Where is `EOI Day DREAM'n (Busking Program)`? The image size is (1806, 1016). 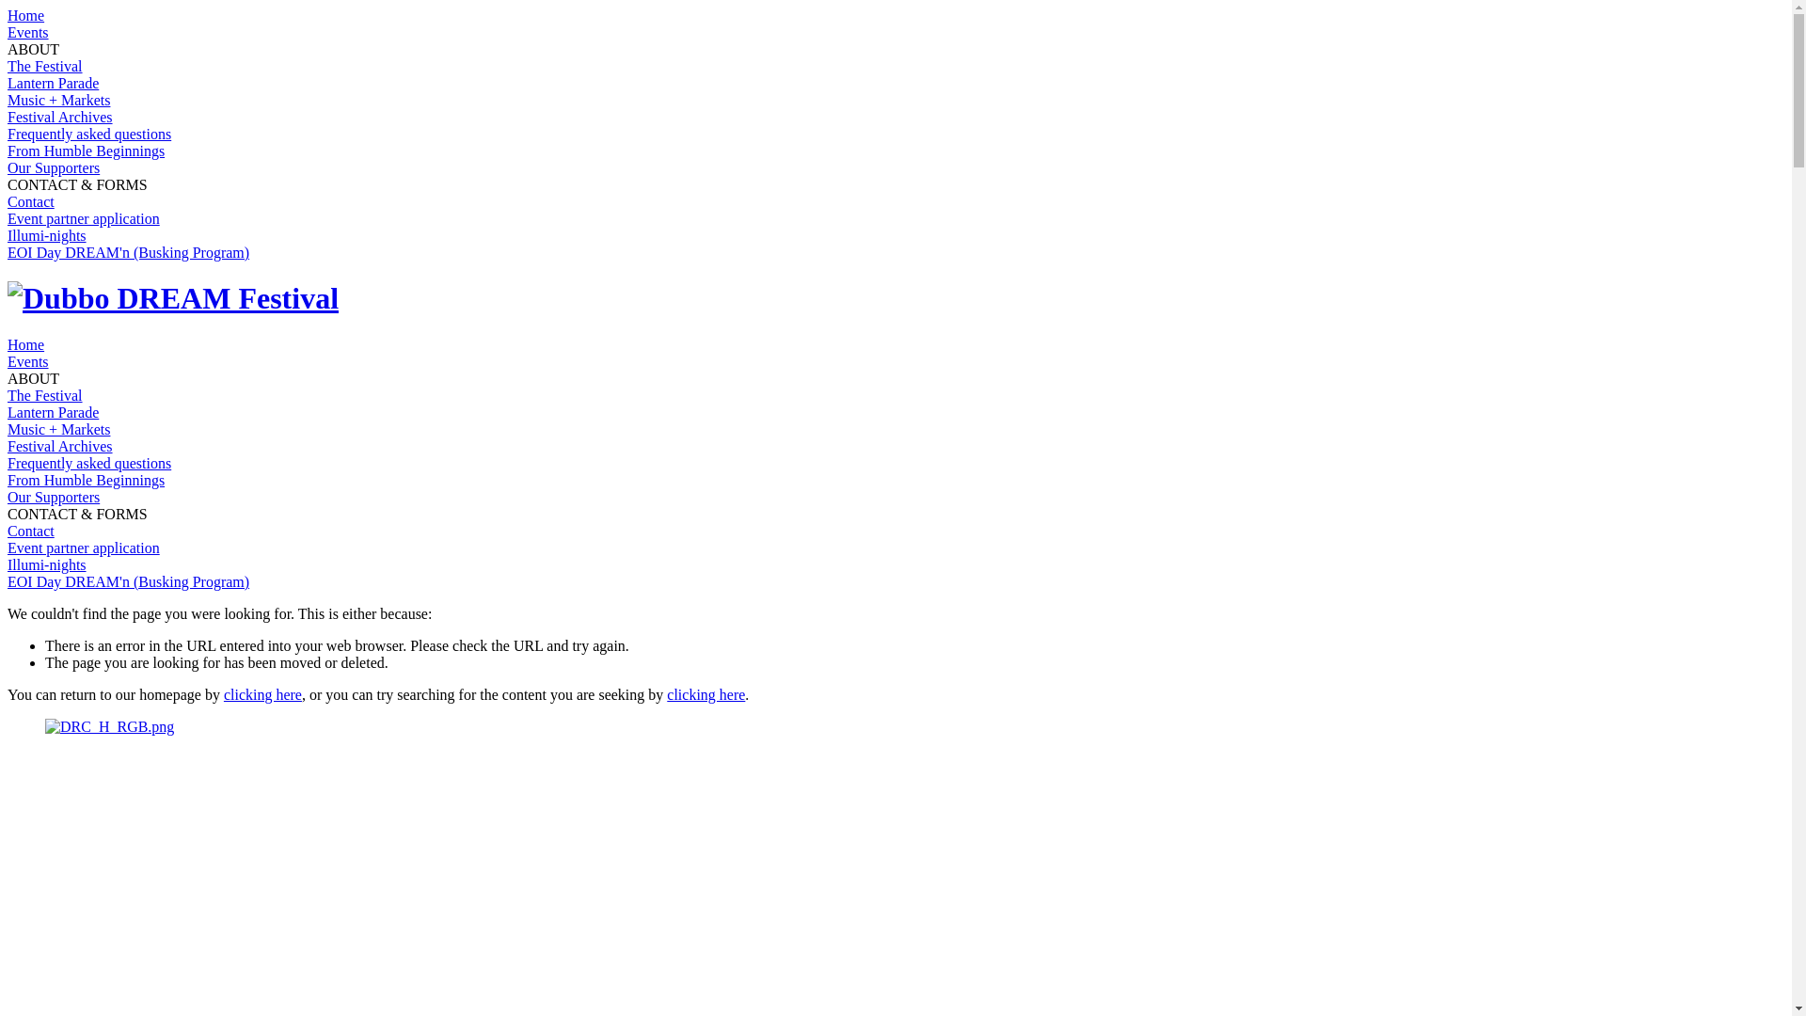
EOI Day DREAM'n (Busking Program) is located at coordinates (128, 252).